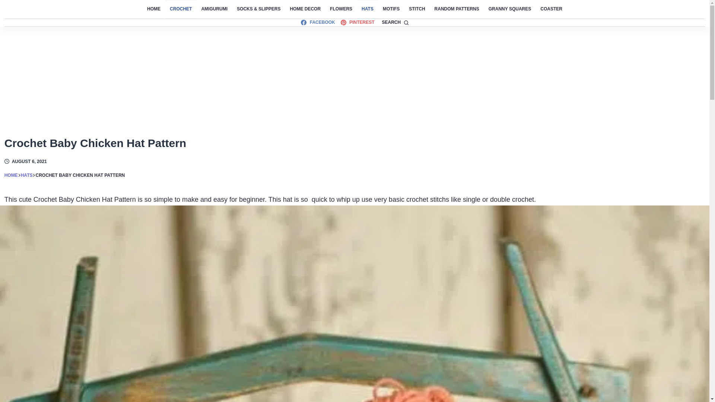 The height and width of the screenshot is (402, 715). What do you see at coordinates (11, 175) in the screenshot?
I see `HOME` at bounding box center [11, 175].